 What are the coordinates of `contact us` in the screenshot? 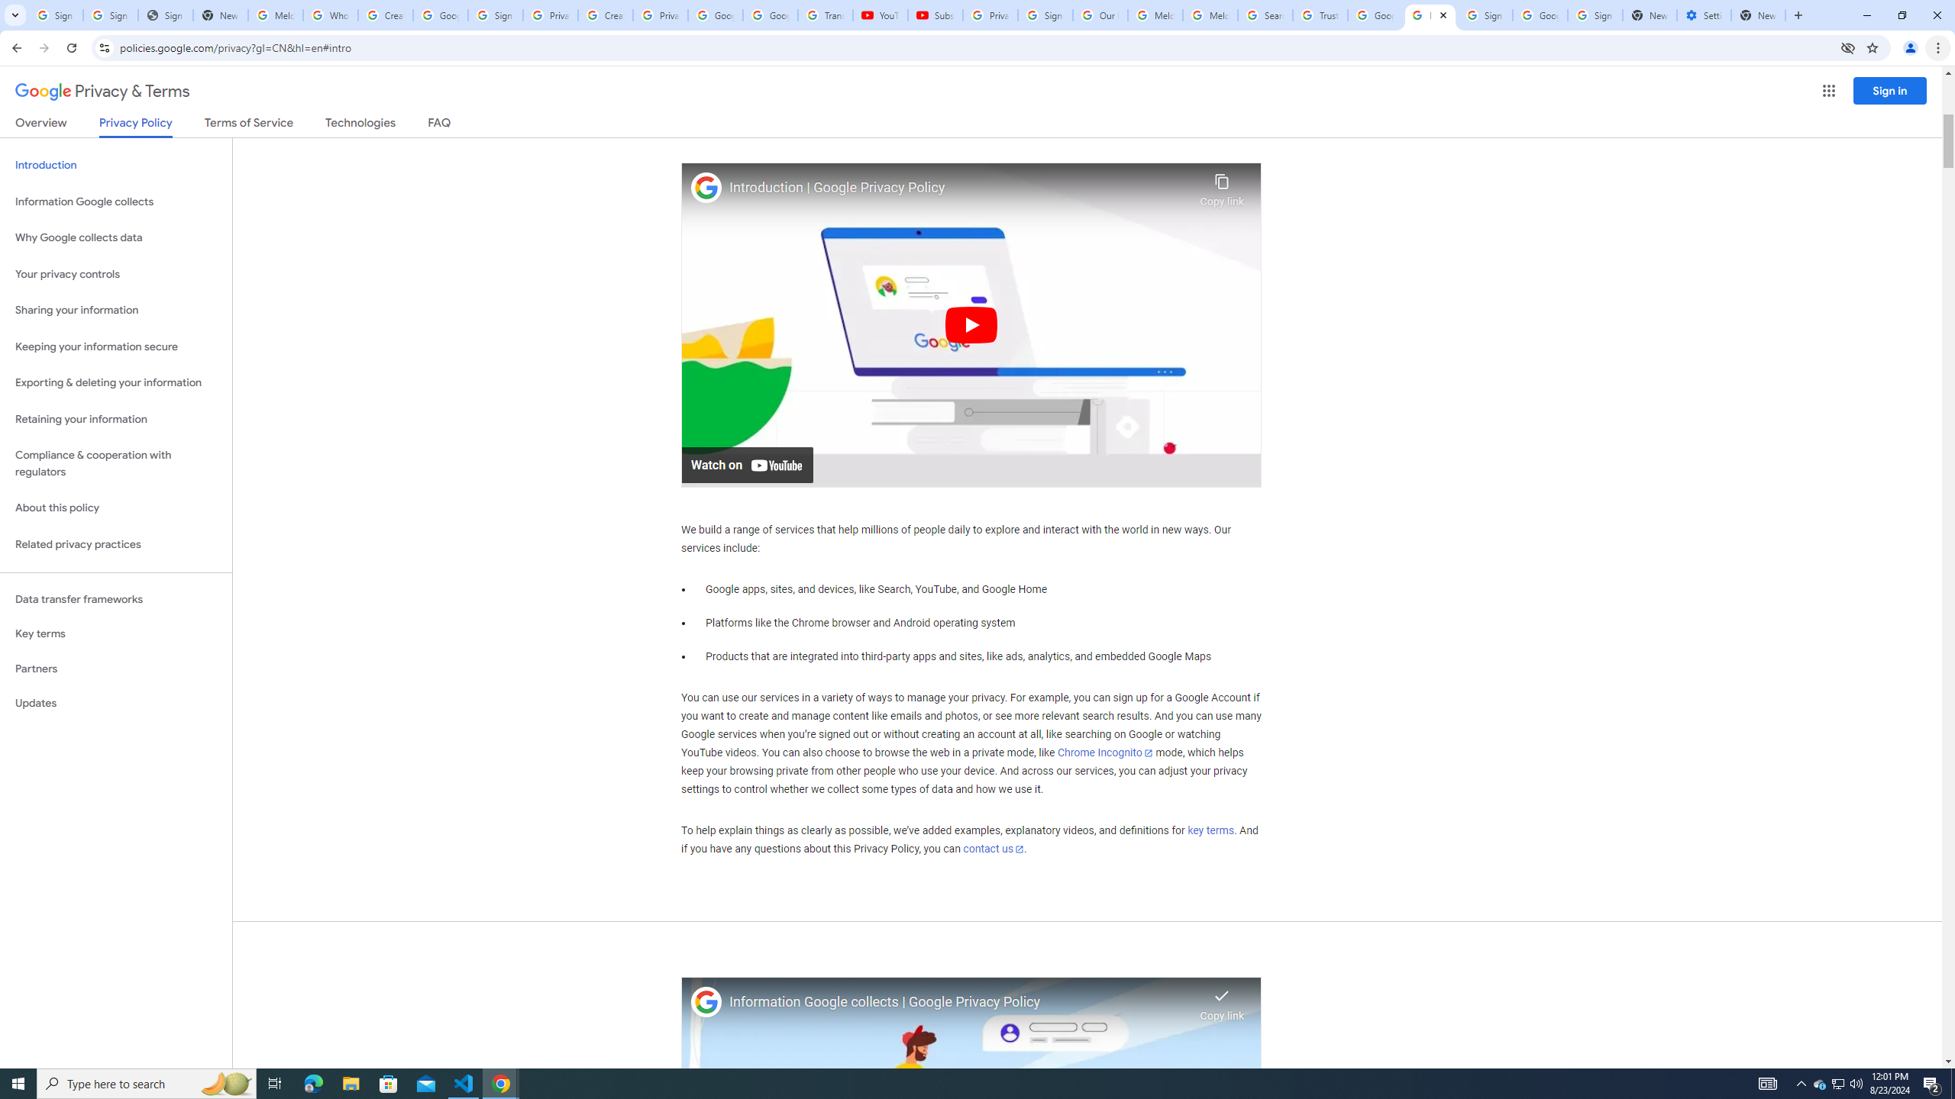 It's located at (994, 849).